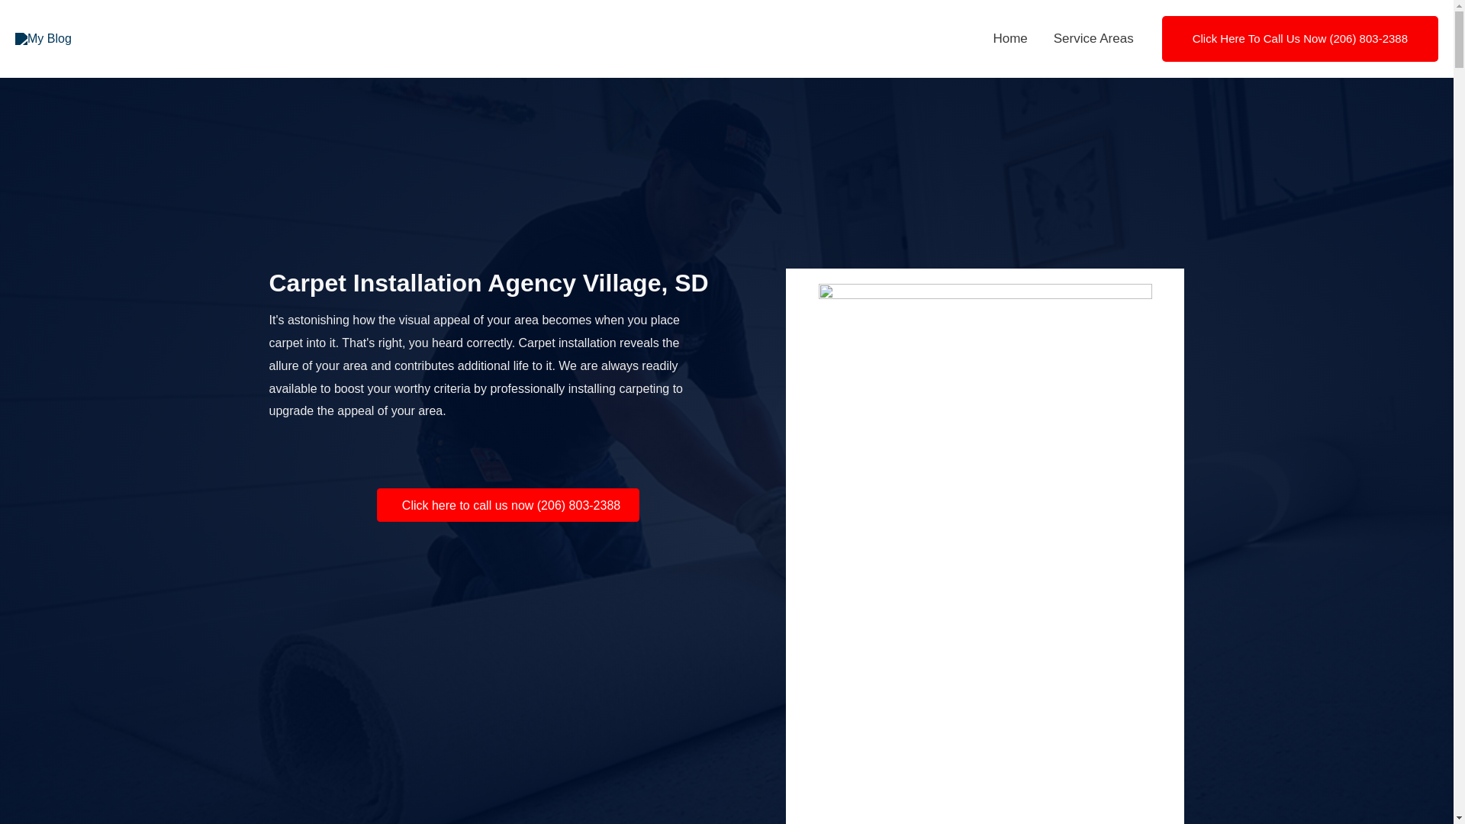 This screenshot has height=824, width=1465. What do you see at coordinates (1010, 39) in the screenshot?
I see `Home` at bounding box center [1010, 39].